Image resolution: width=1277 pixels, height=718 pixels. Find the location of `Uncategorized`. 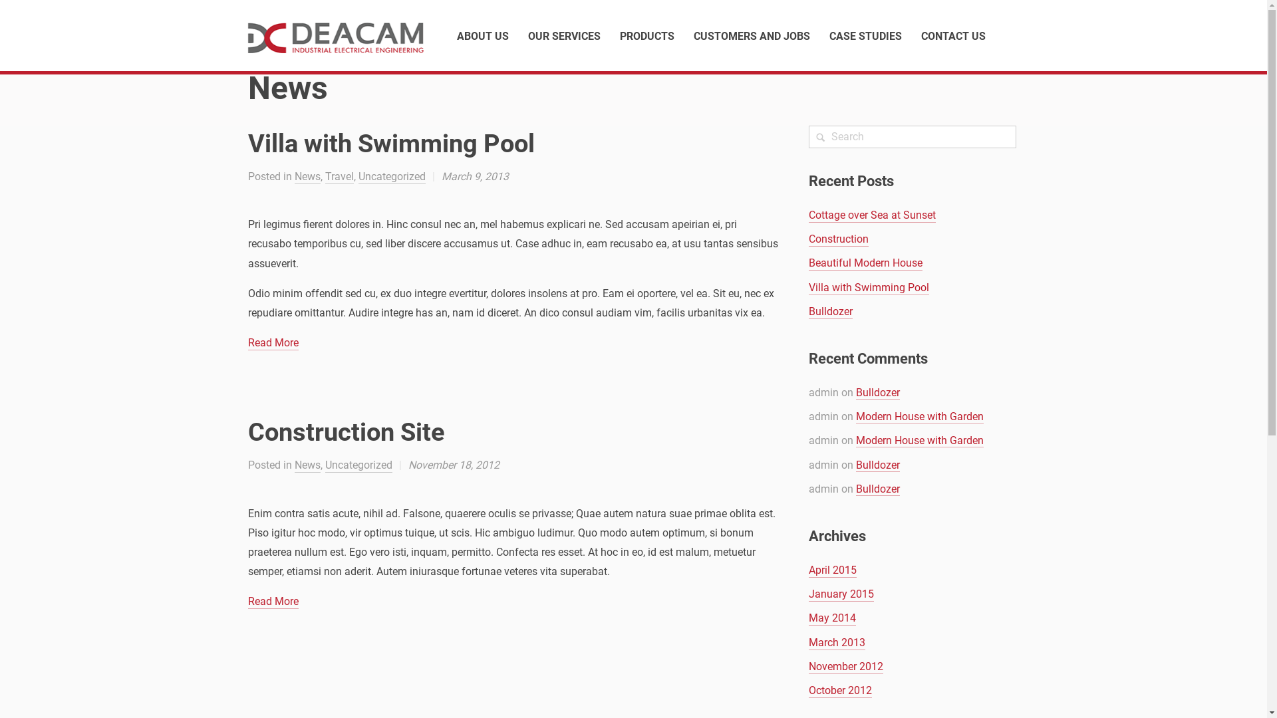

Uncategorized is located at coordinates (358, 465).